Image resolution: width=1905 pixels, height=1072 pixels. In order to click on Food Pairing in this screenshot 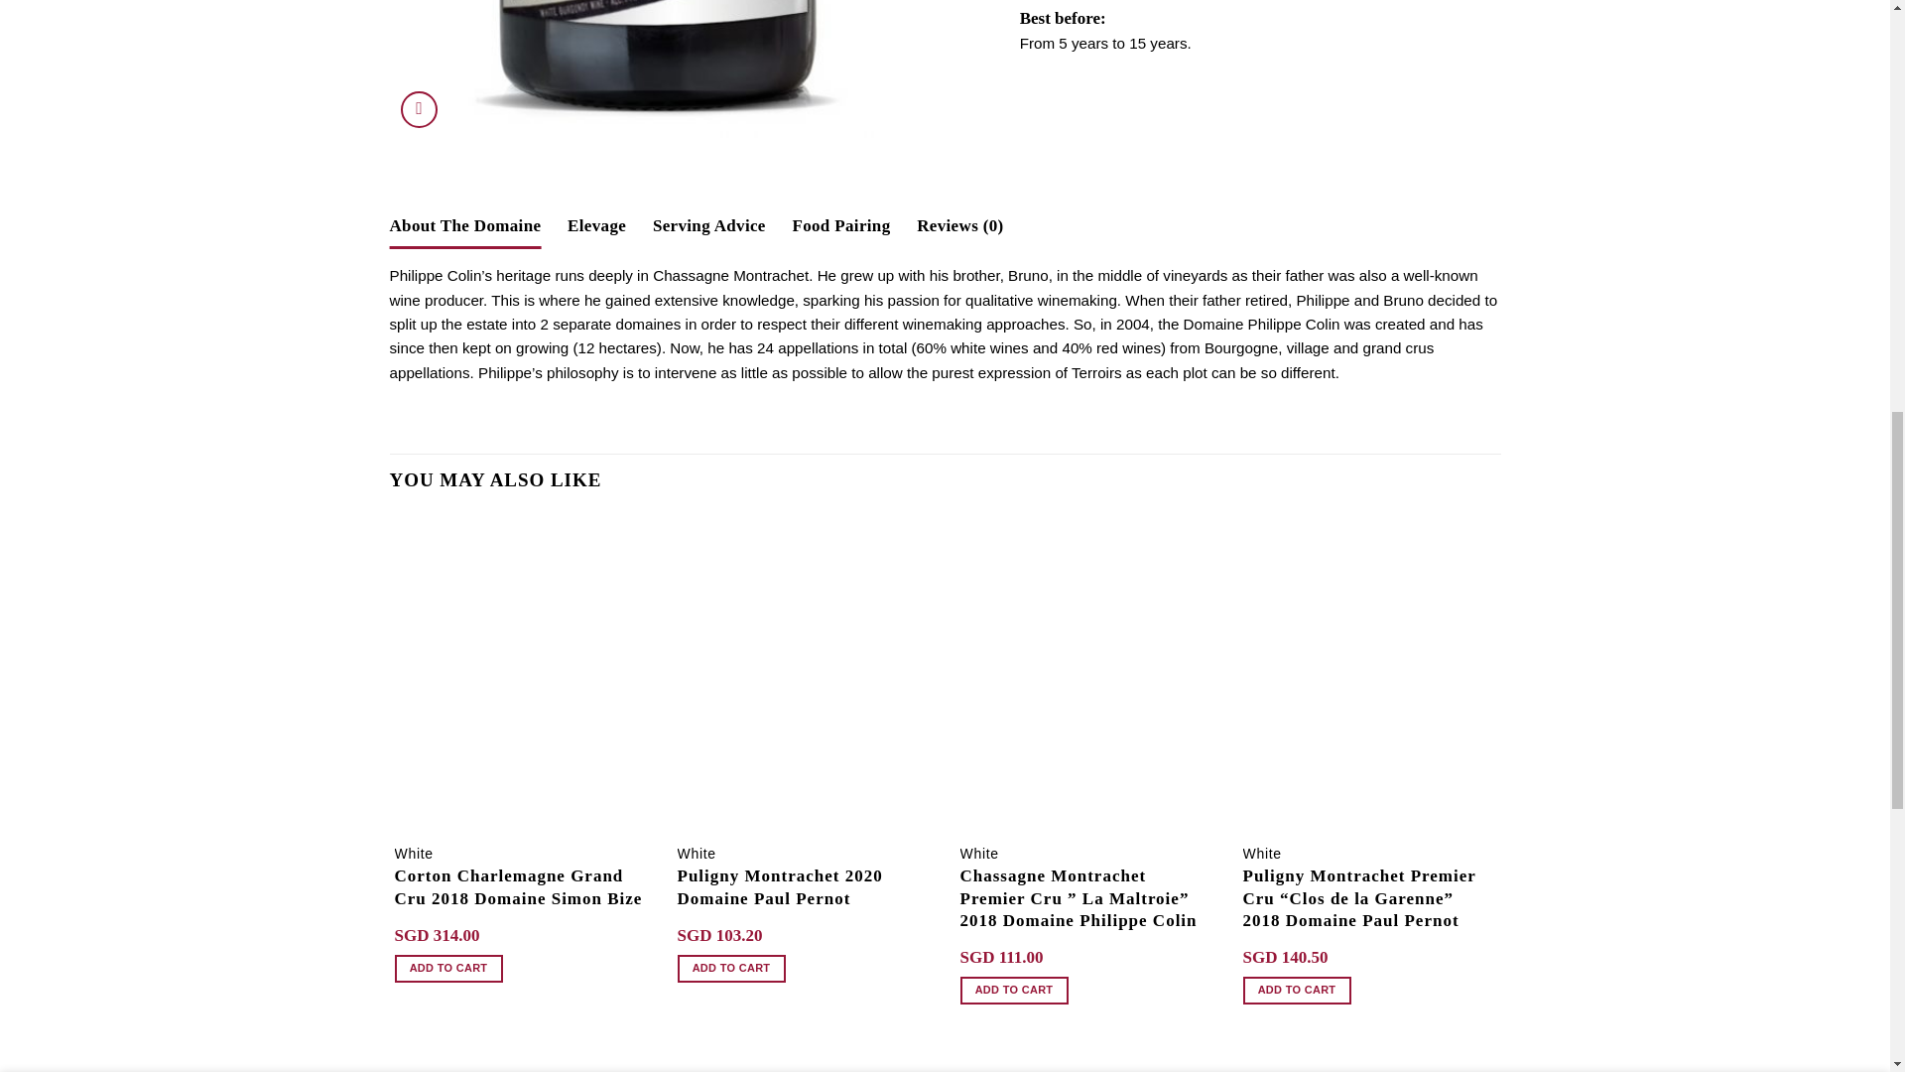, I will do `click(840, 225)`.